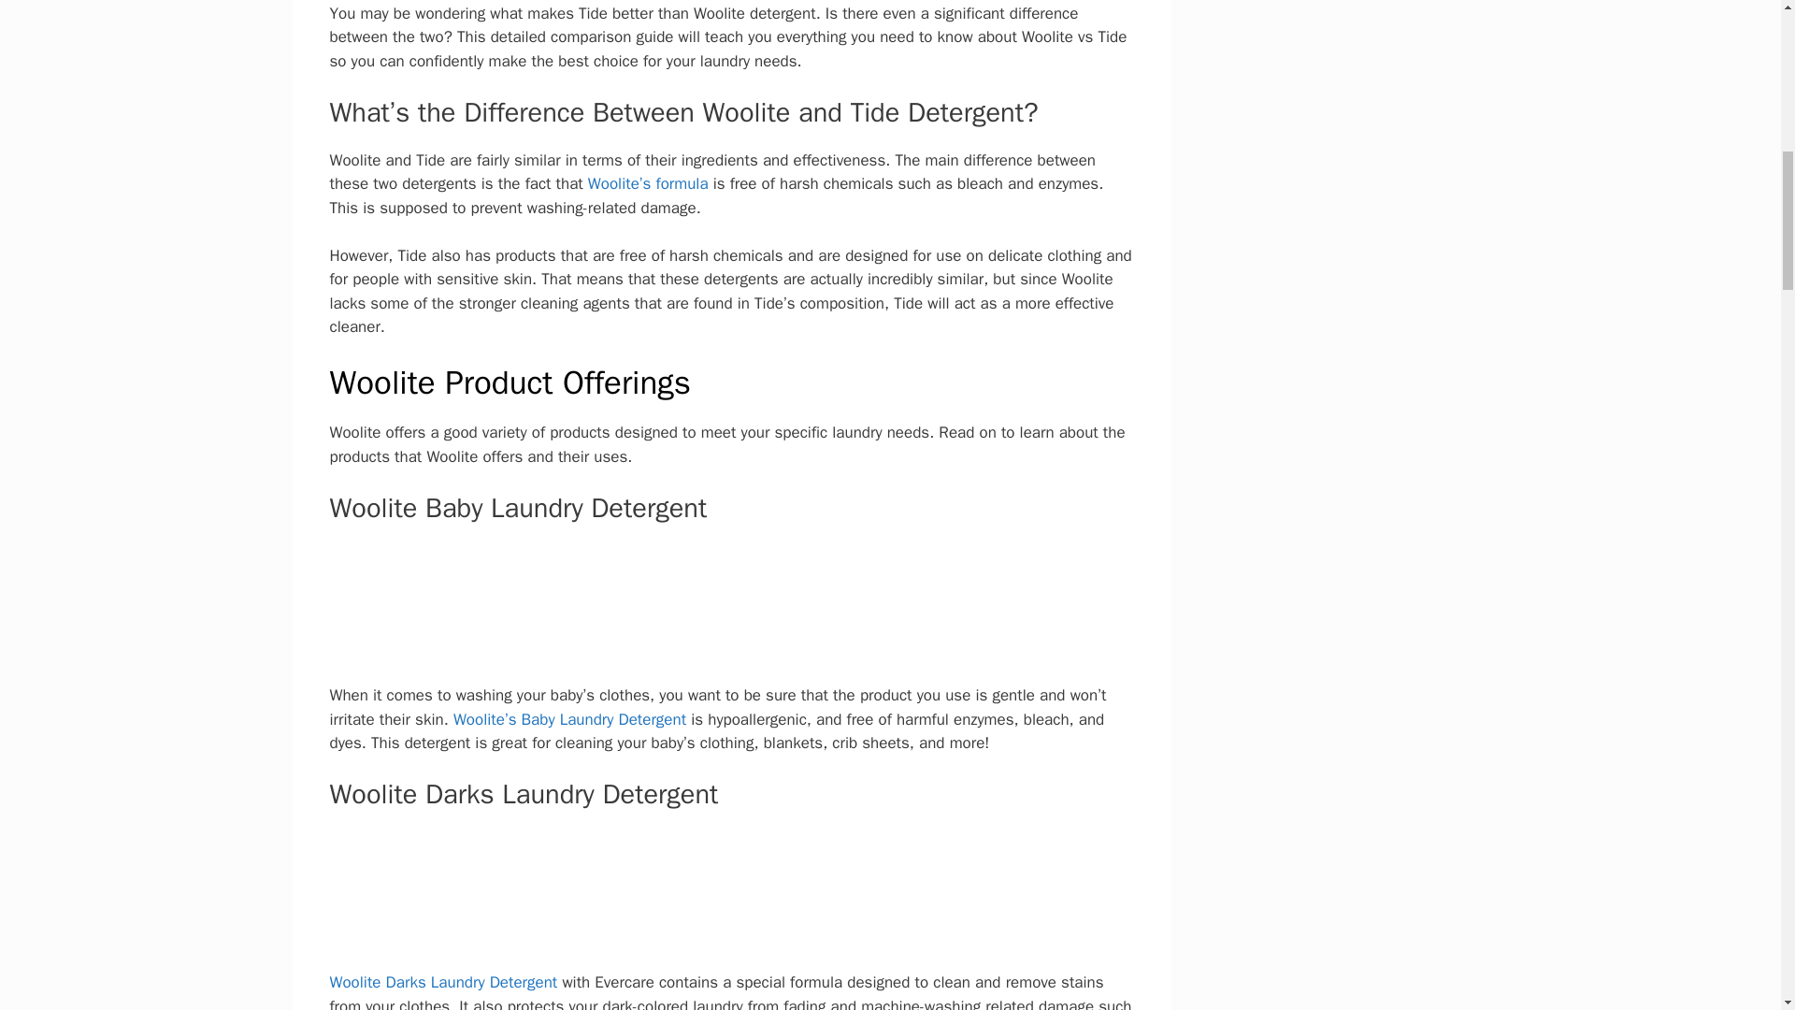 Image resolution: width=1795 pixels, height=1010 pixels. I want to click on Woolite Darks Laundry Detergent, so click(445, 982).